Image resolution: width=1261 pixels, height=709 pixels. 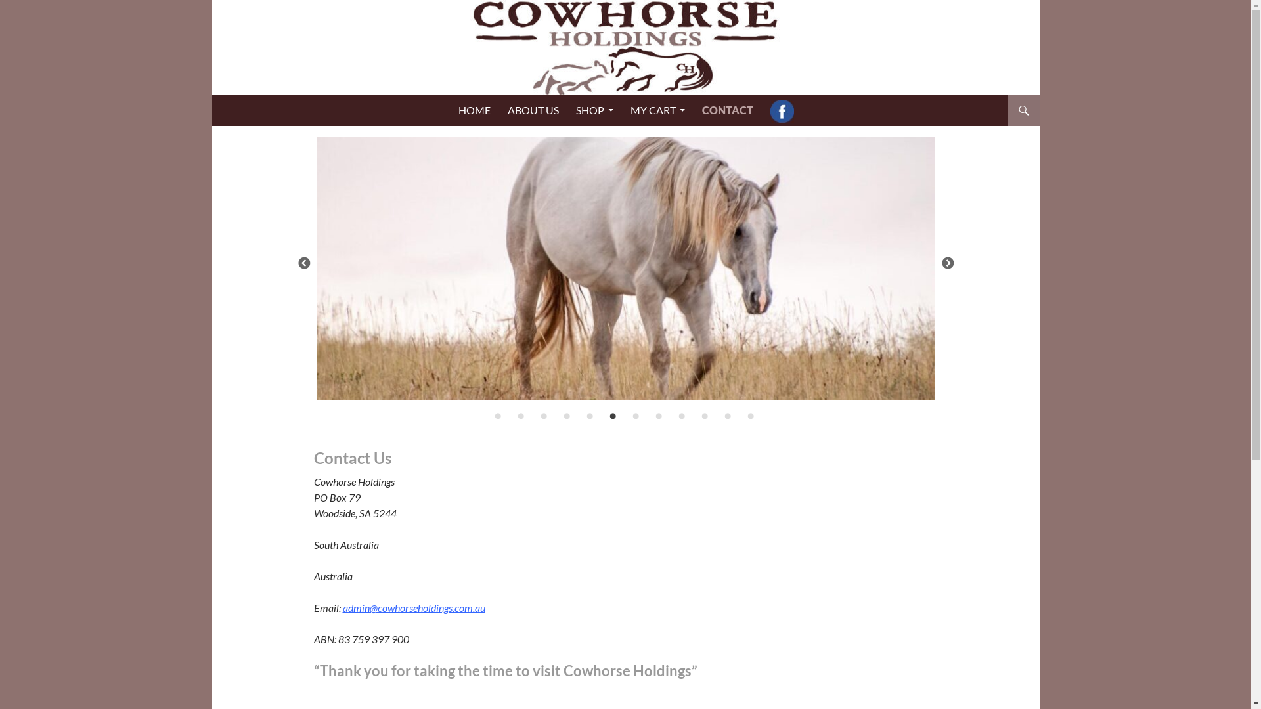 I want to click on ABOUT US, so click(x=533, y=110).